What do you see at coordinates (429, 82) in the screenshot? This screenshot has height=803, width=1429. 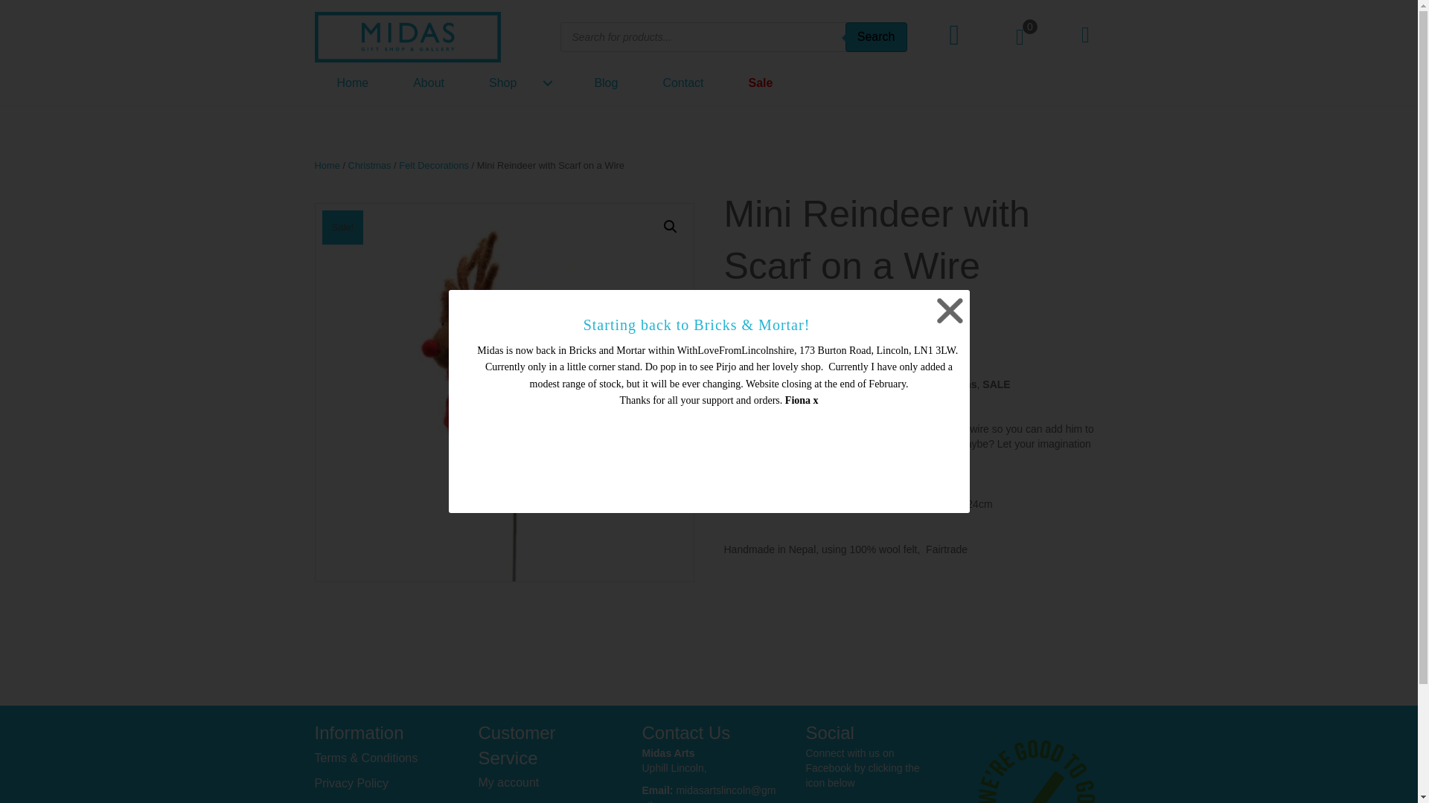 I see `About` at bounding box center [429, 82].